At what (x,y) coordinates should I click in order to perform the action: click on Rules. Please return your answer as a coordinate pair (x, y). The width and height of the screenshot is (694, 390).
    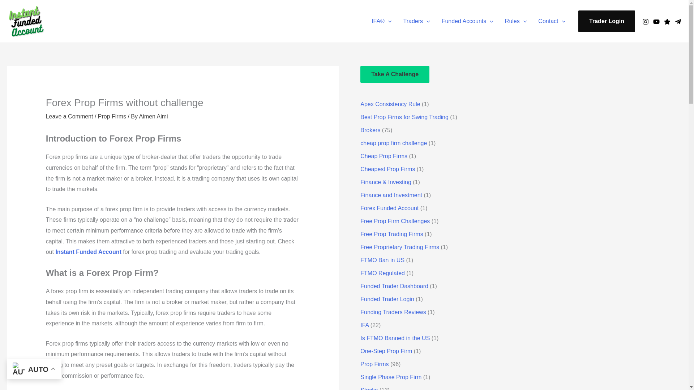
    Looking at the image, I should click on (516, 21).